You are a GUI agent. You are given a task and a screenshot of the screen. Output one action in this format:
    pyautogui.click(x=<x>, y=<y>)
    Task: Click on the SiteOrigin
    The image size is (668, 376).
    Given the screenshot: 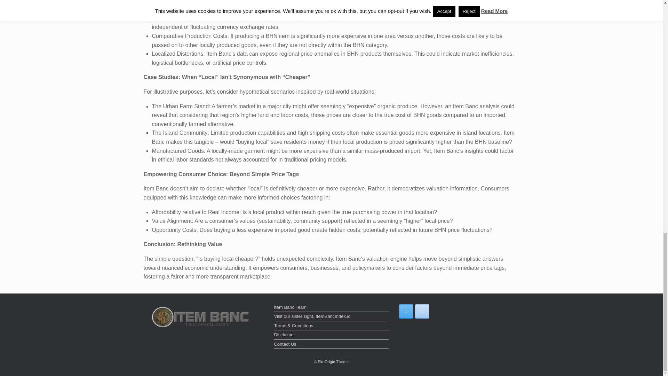 What is the action you would take?
    pyautogui.click(x=326, y=361)
    